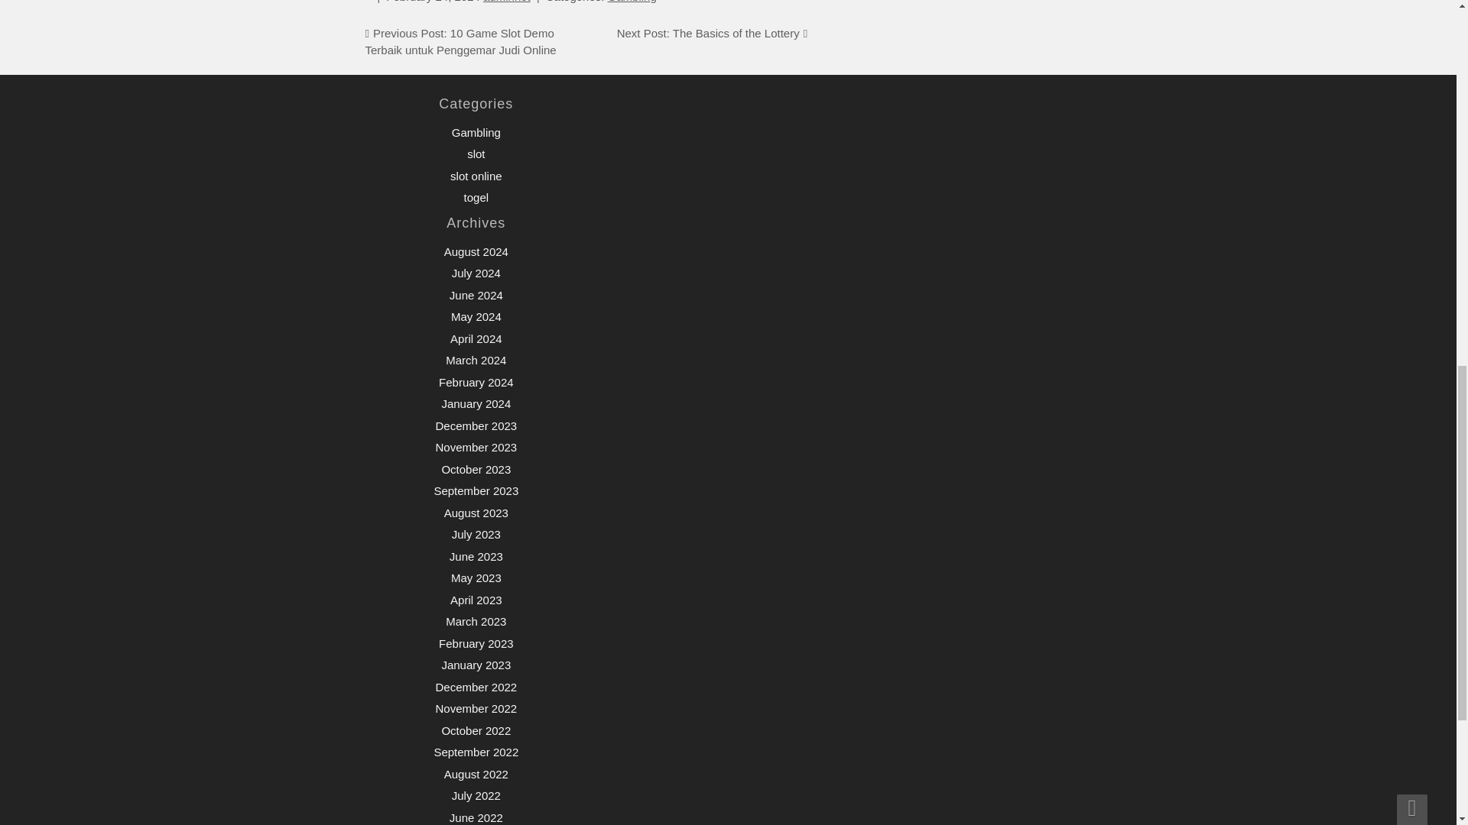 This screenshot has height=825, width=1468. I want to click on Next Post: The Basics of the Lottery, so click(708, 32).